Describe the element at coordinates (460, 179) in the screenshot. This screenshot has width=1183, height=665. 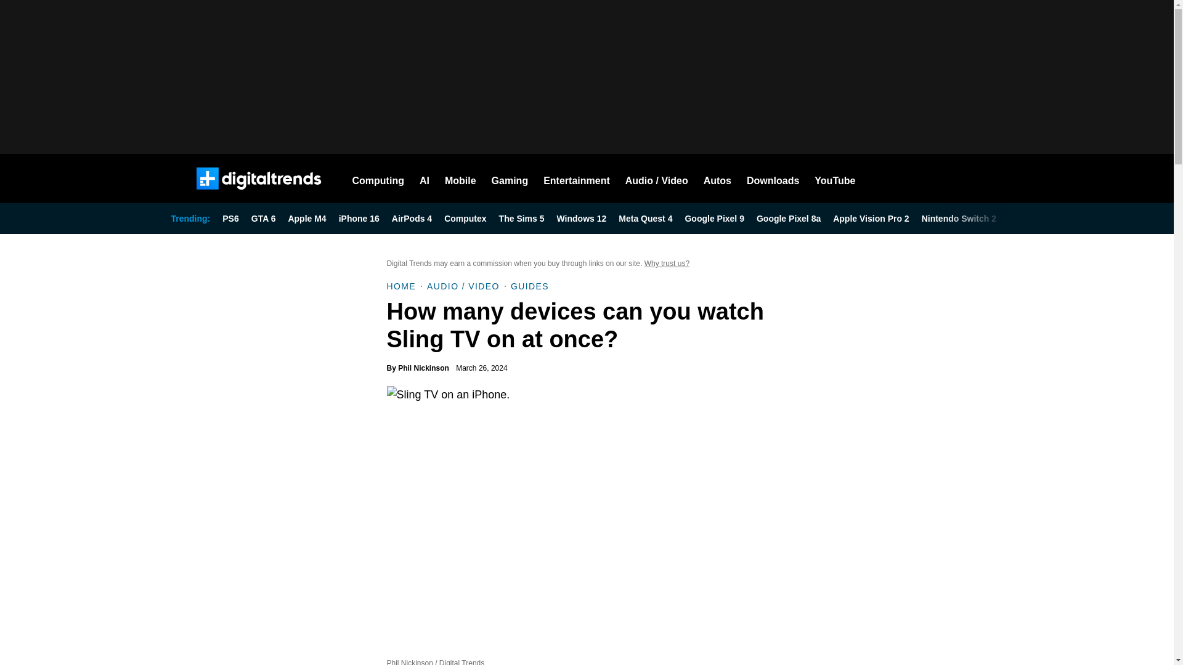
I see `Mobile` at that location.